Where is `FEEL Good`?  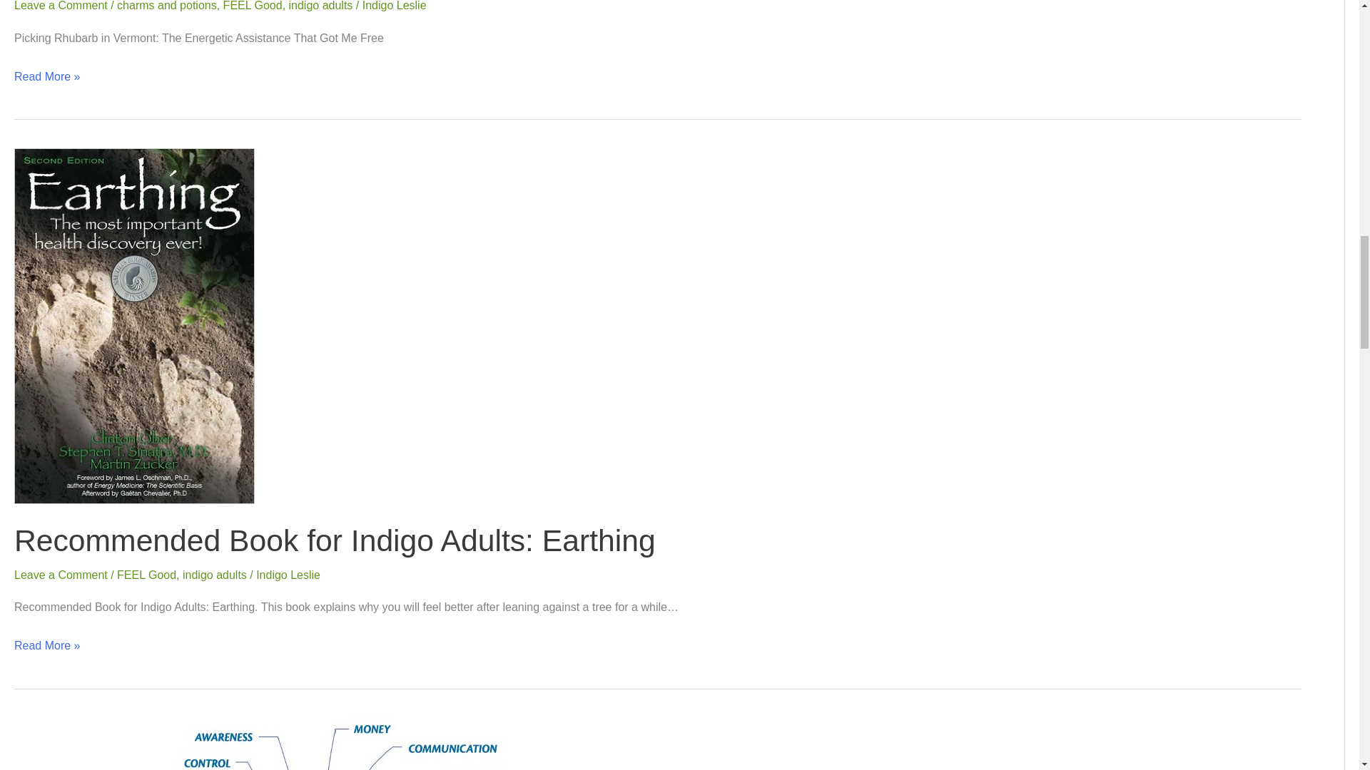 FEEL Good is located at coordinates (146, 575).